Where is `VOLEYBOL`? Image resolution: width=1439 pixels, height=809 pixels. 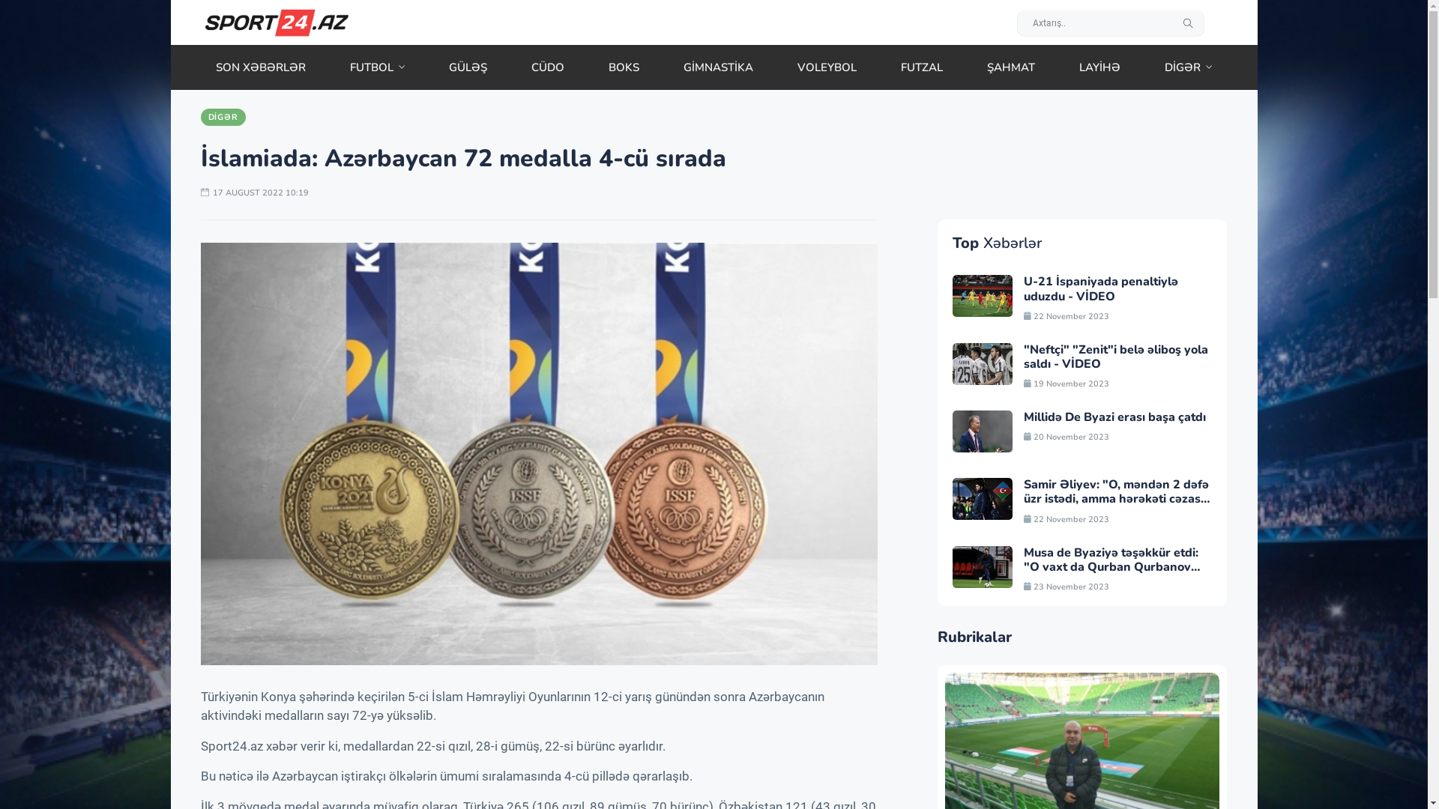
VOLEYBOL is located at coordinates (827, 67).